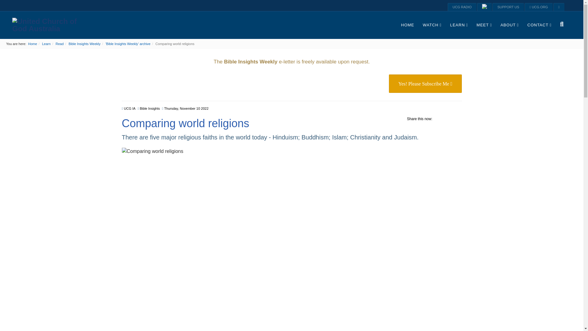  Describe the element at coordinates (448, 120) in the screenshot. I see `Add this Page to Twitter` at that location.